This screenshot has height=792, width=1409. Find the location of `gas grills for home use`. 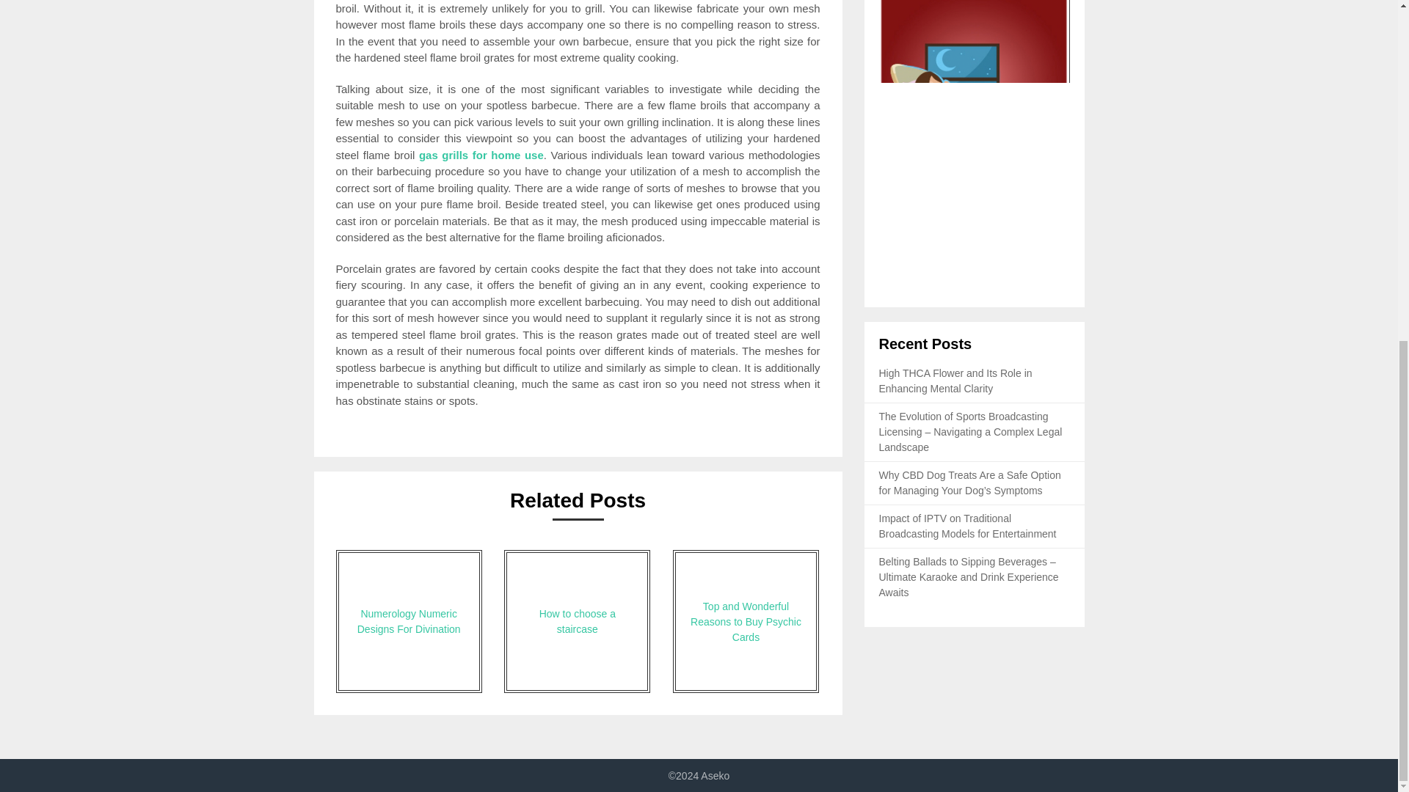

gas grills for home use is located at coordinates (481, 154).